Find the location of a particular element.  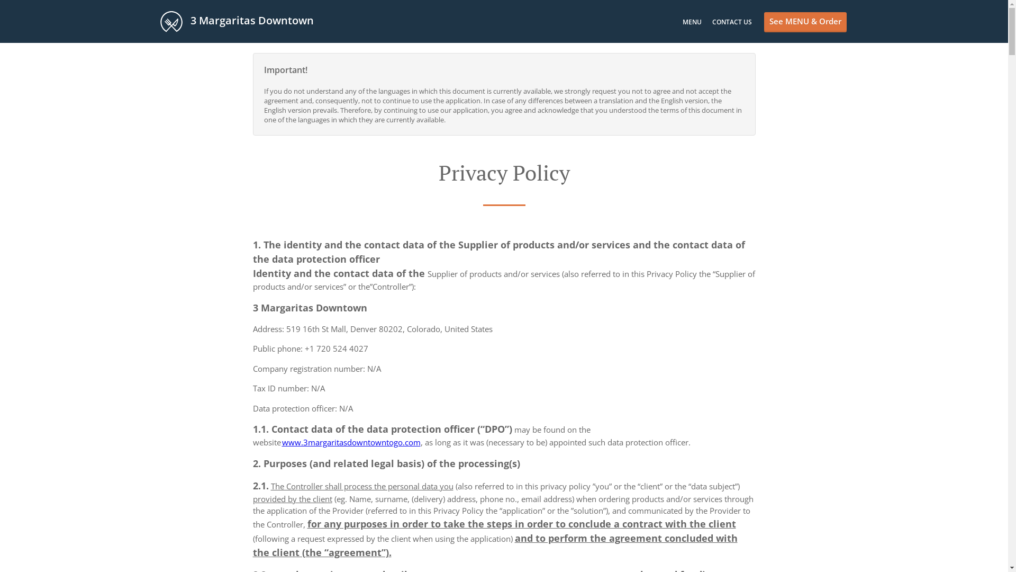

CONTACT US is located at coordinates (732, 22).